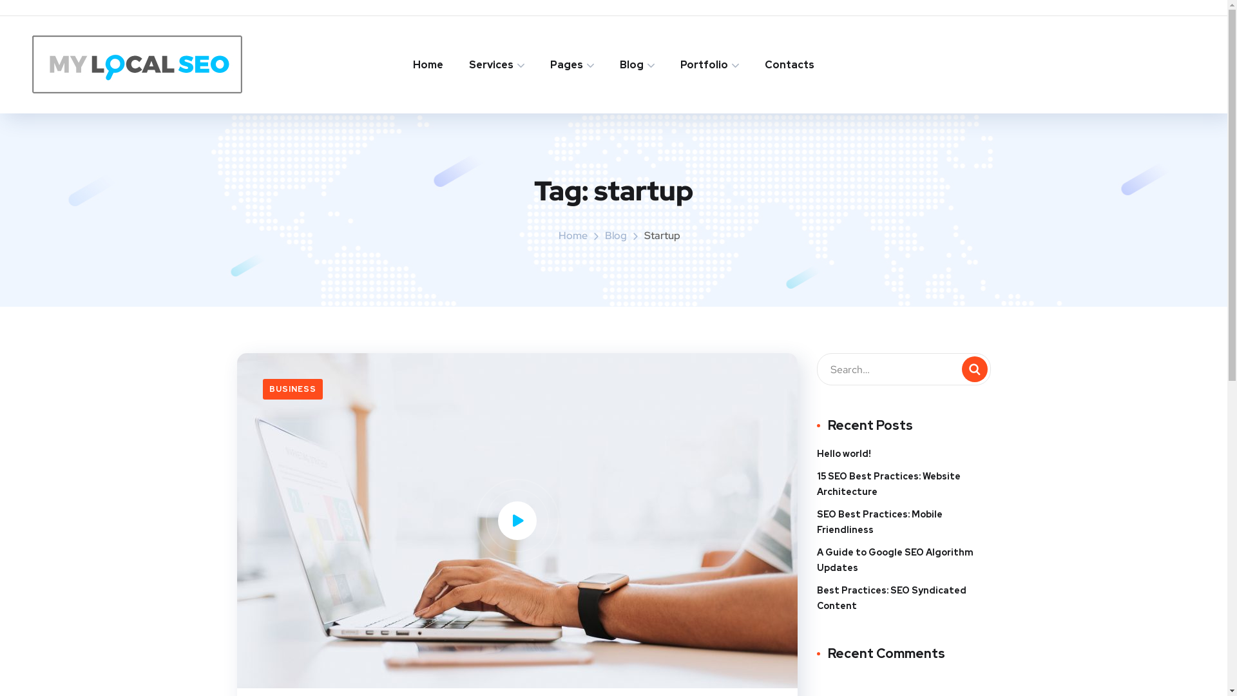  Describe the element at coordinates (904, 560) in the screenshot. I see `A Guide to Google SEO Algorithm Updates` at that location.